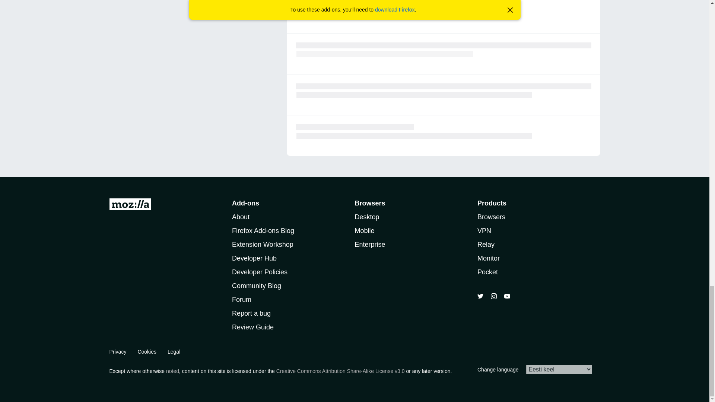 The width and height of the screenshot is (715, 402). What do you see at coordinates (130, 206) in the screenshot?
I see `Go to Mozilla's homepage` at bounding box center [130, 206].